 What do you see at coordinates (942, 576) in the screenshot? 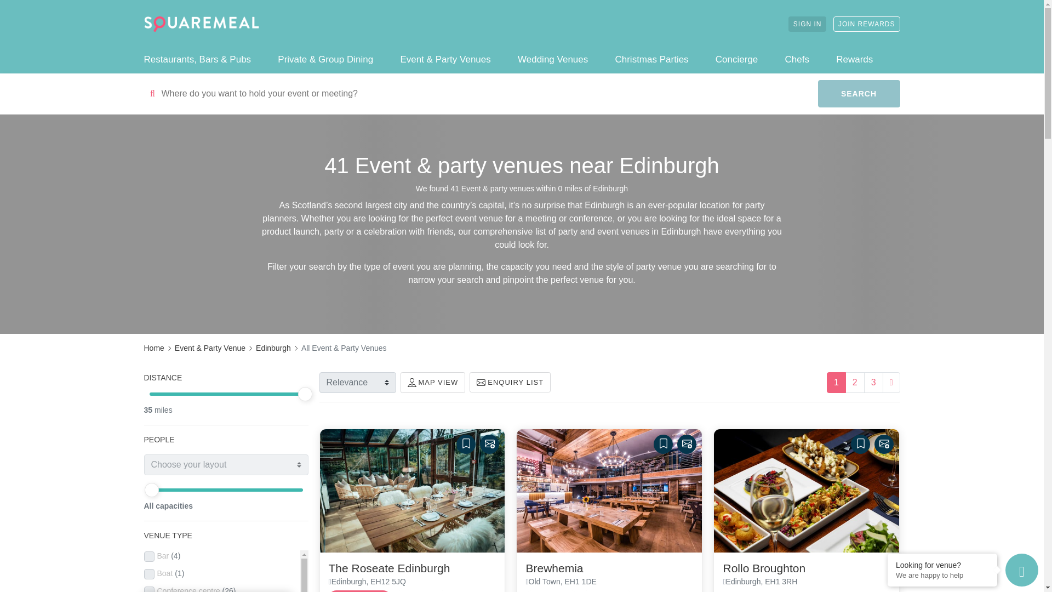
I see `We are happy to help` at bounding box center [942, 576].